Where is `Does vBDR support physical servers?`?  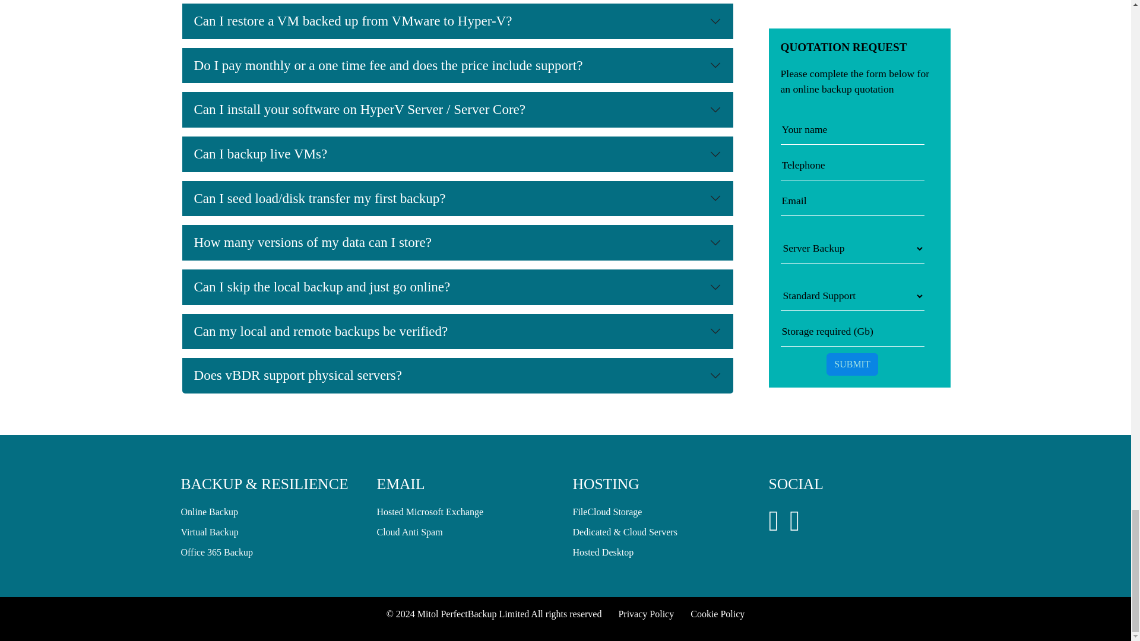 Does vBDR support physical servers? is located at coordinates (457, 375).